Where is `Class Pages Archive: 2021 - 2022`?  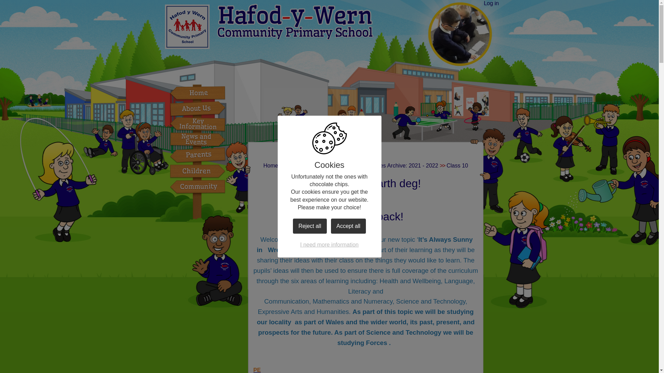
Class Pages Archive: 2021 - 2022 is located at coordinates (396, 165).